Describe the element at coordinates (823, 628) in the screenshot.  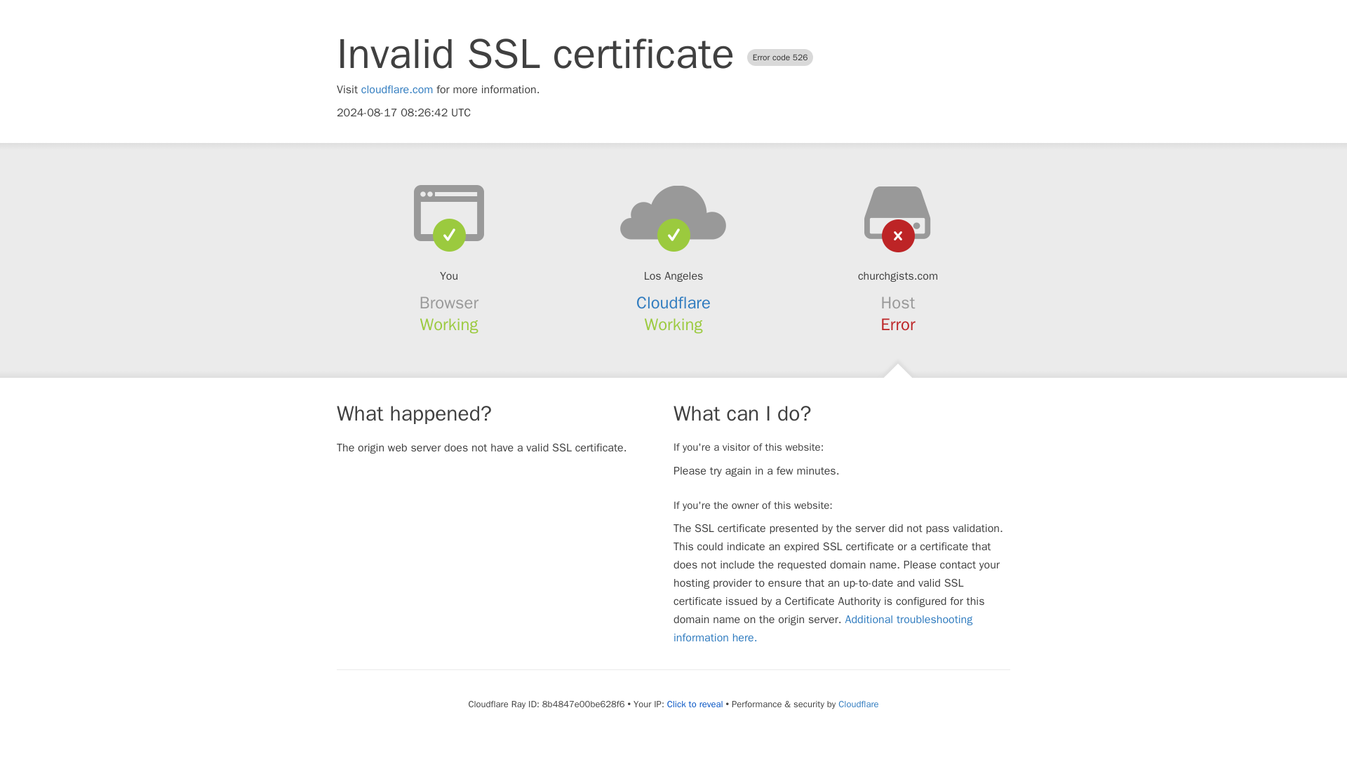
I see `Additional troubleshooting information here.` at that location.